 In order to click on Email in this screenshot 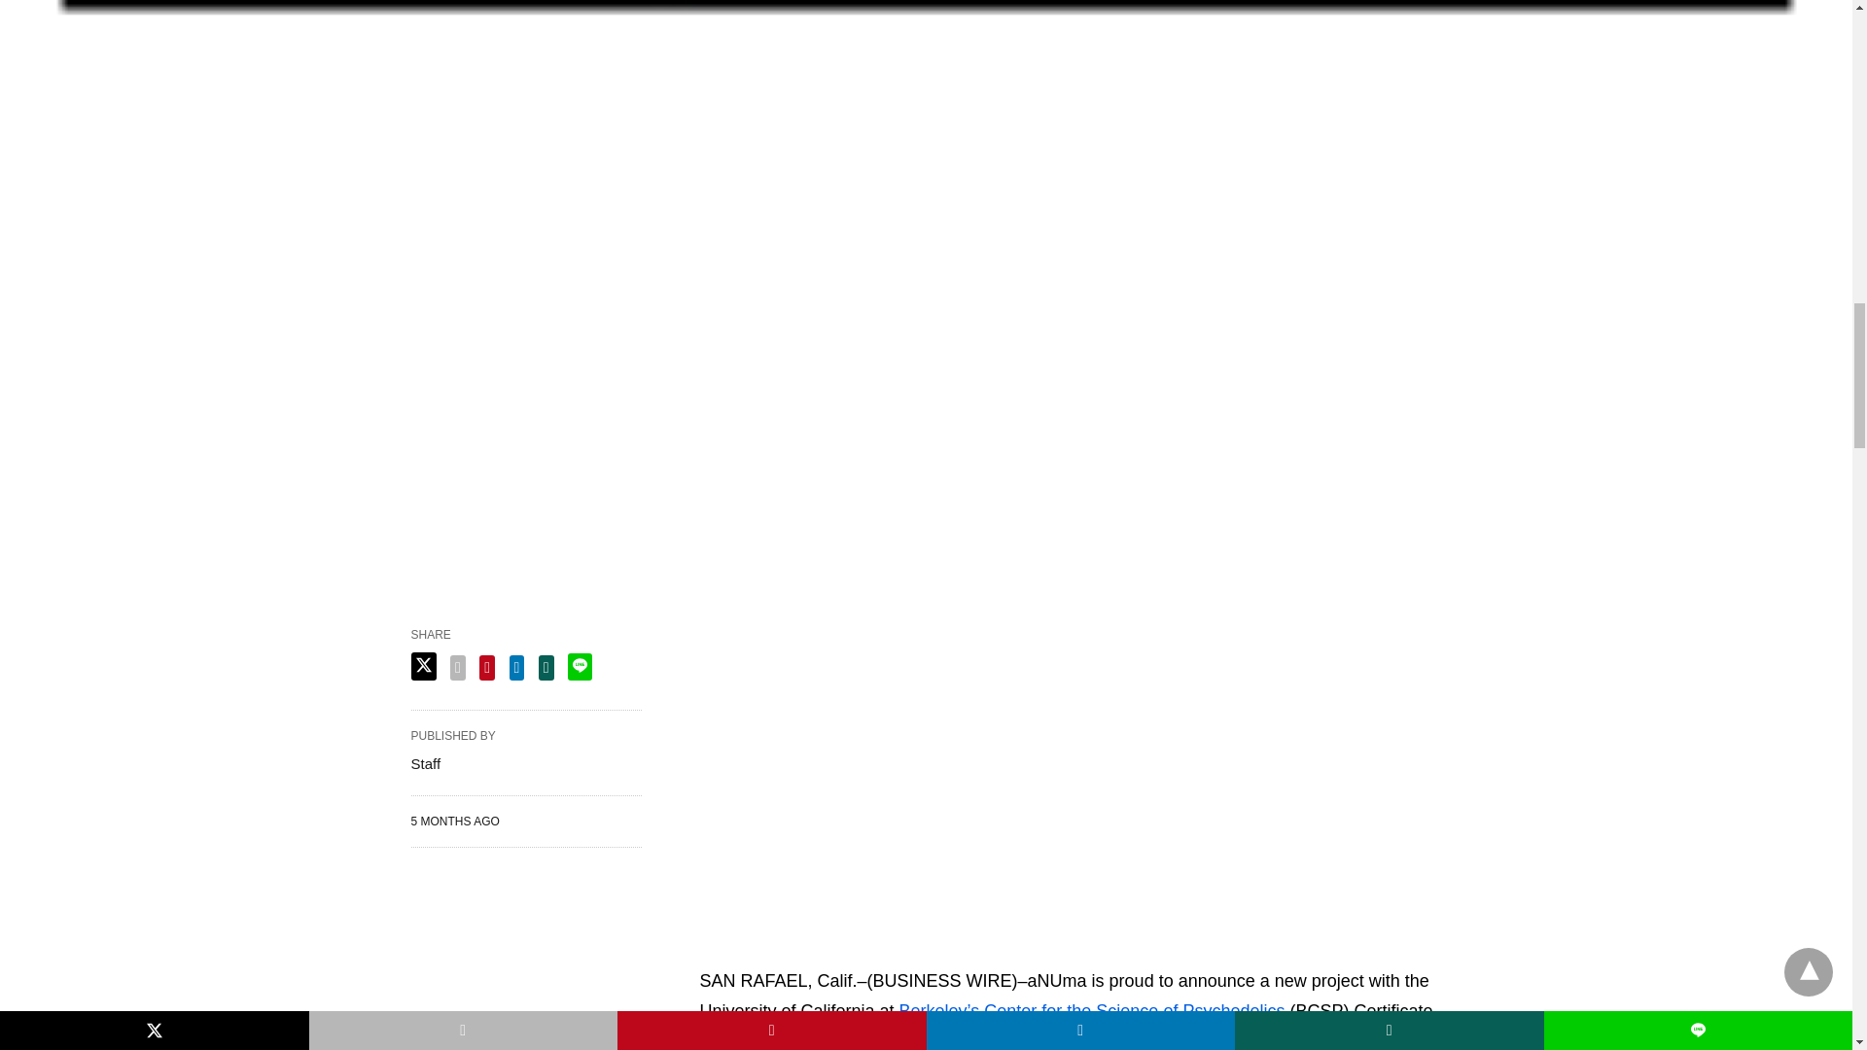, I will do `click(778, 951)`.